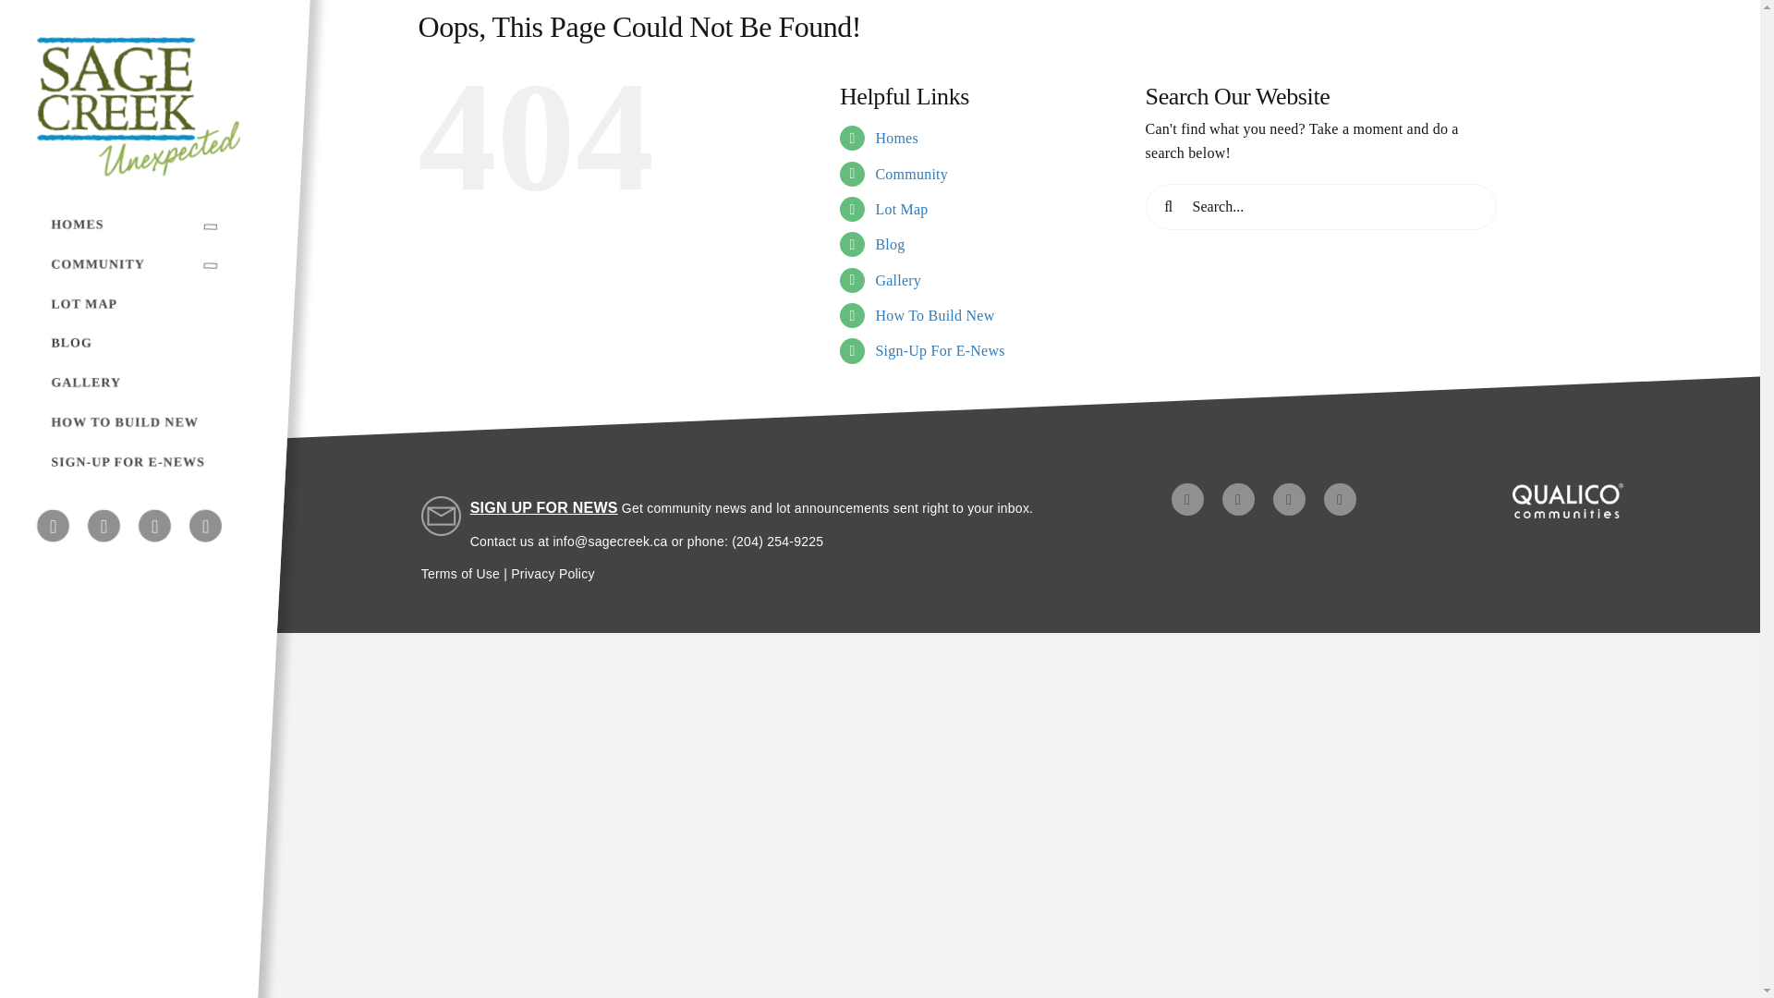 The height and width of the screenshot is (998, 1774). Describe the element at coordinates (139, 304) in the screenshot. I see `LOT MAP` at that location.